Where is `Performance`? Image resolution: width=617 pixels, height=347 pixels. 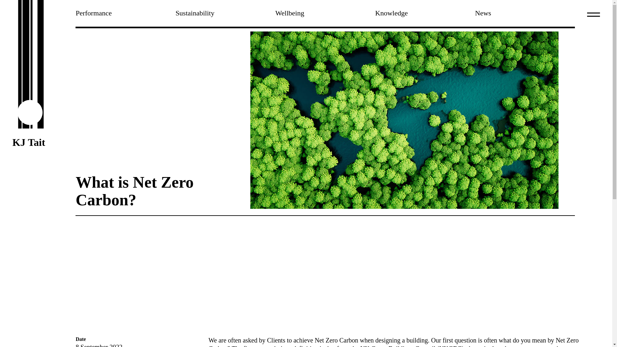
Performance is located at coordinates (125, 13).